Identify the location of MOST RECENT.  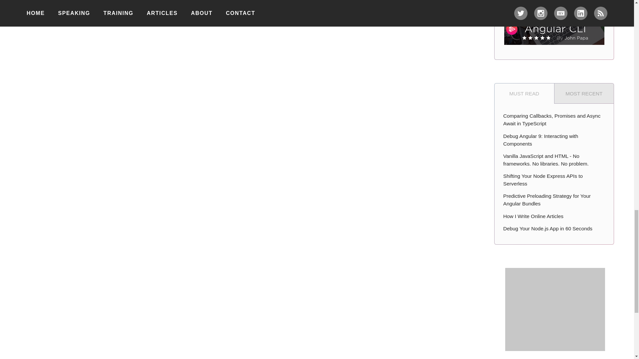
(584, 93).